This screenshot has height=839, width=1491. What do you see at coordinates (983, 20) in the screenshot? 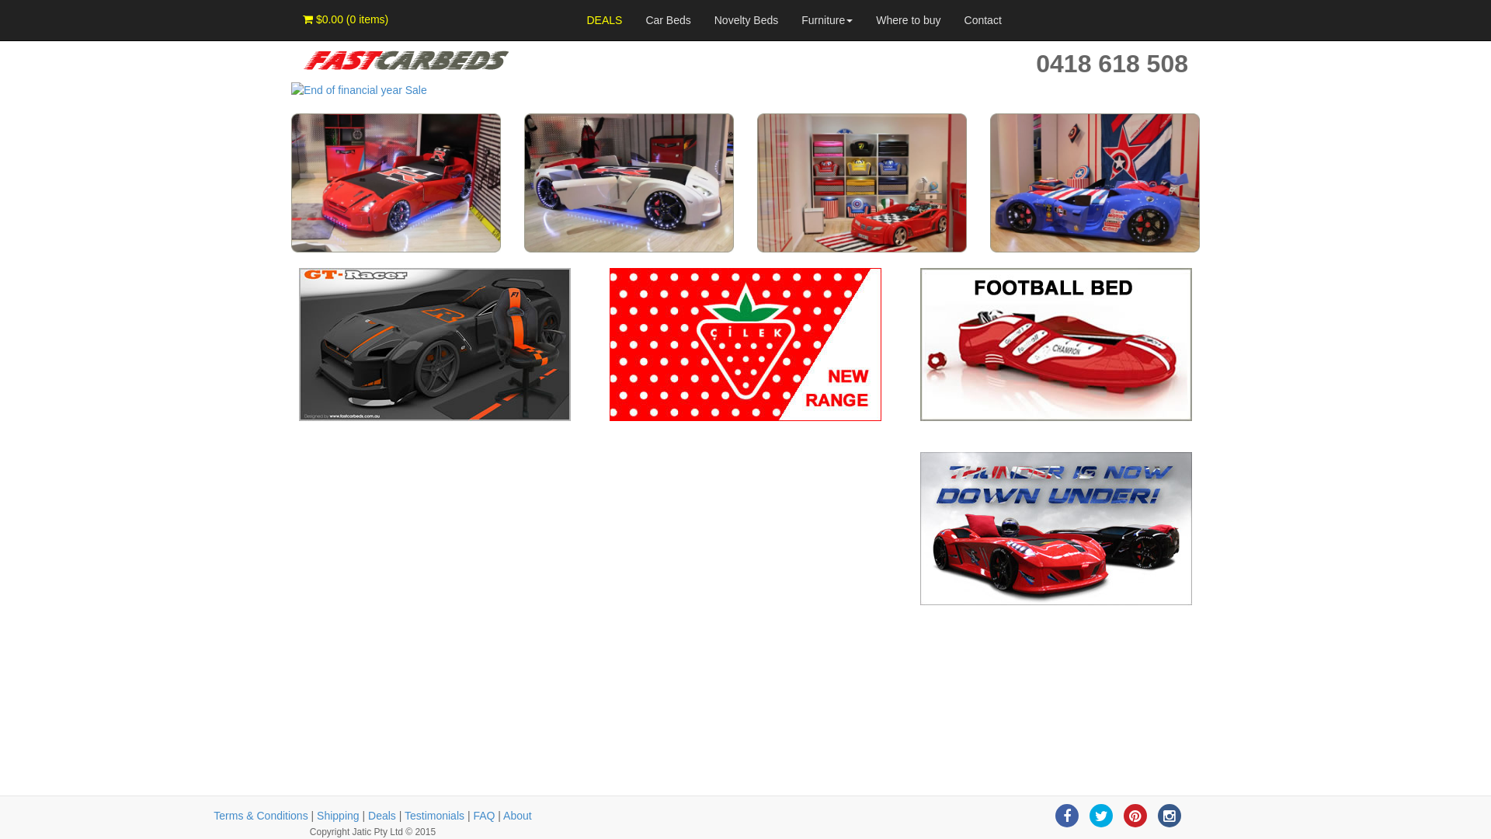
I see `Contact` at bounding box center [983, 20].